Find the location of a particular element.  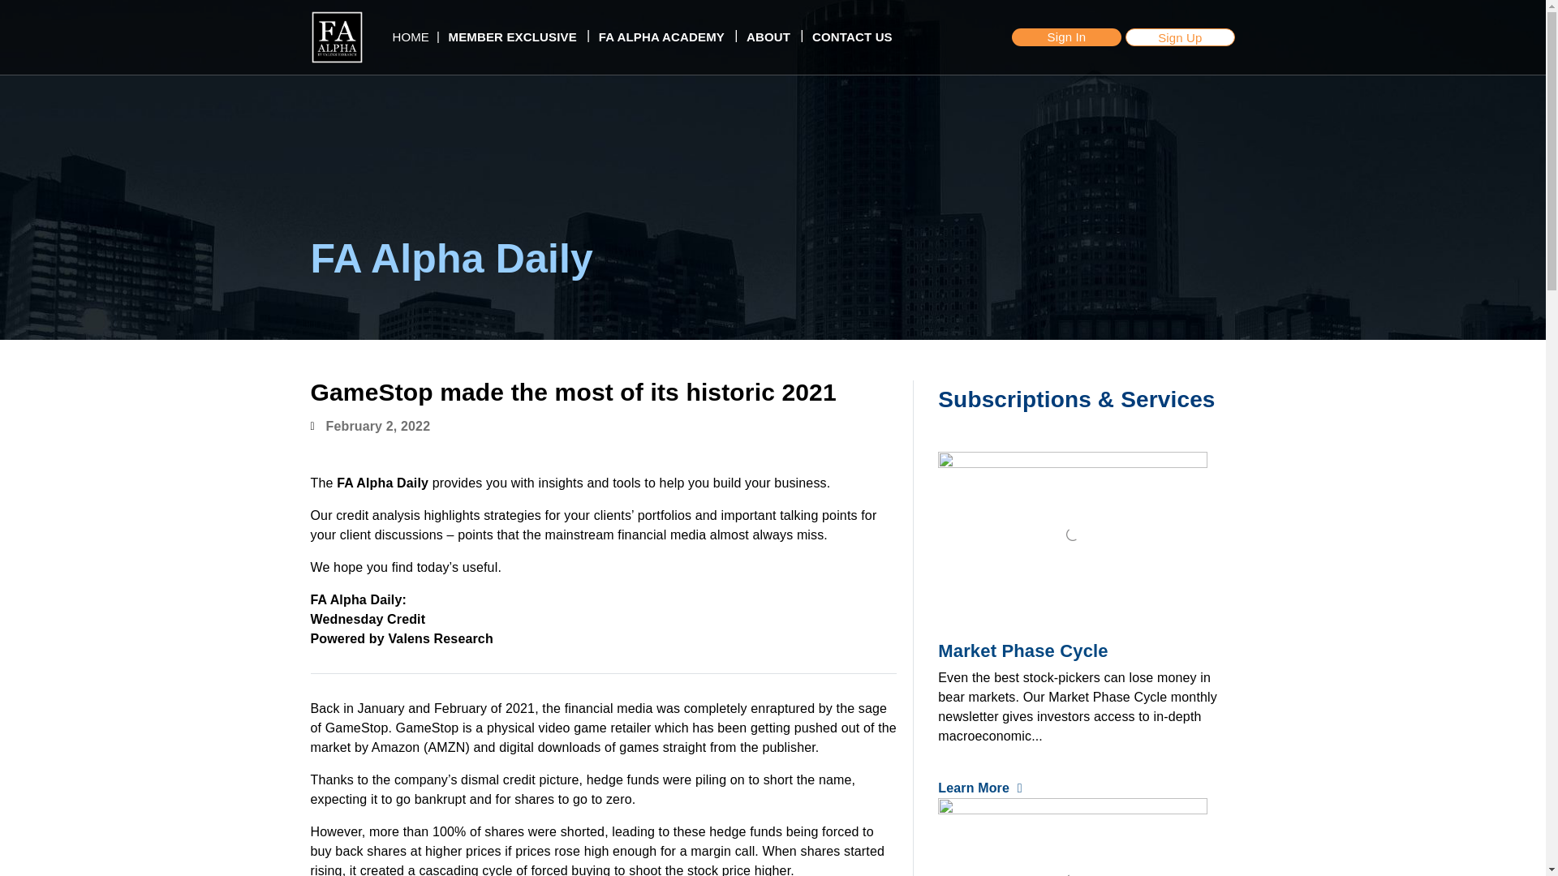

Sign In is located at coordinates (1066, 37).